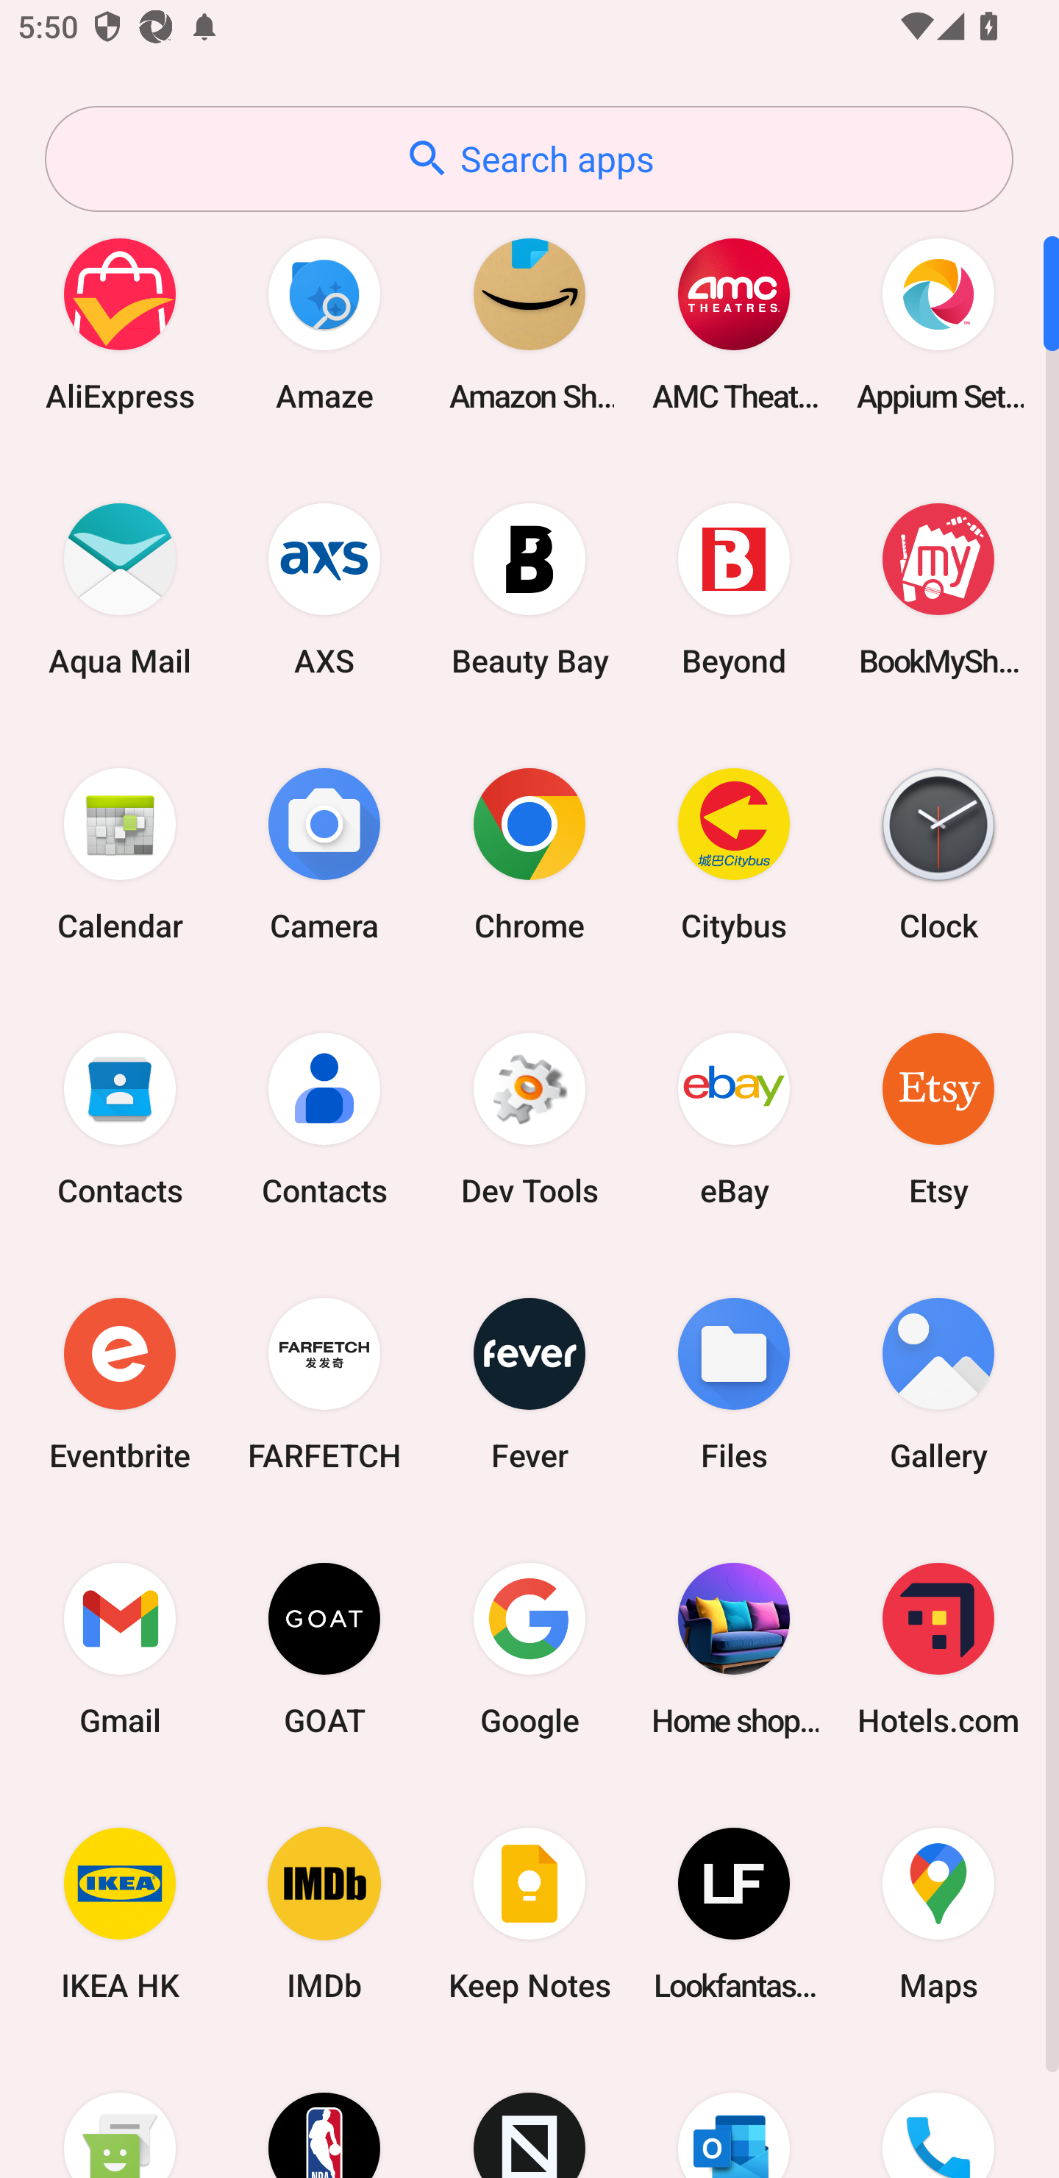  Describe the element at coordinates (734, 854) in the screenshot. I see `Citybus` at that location.